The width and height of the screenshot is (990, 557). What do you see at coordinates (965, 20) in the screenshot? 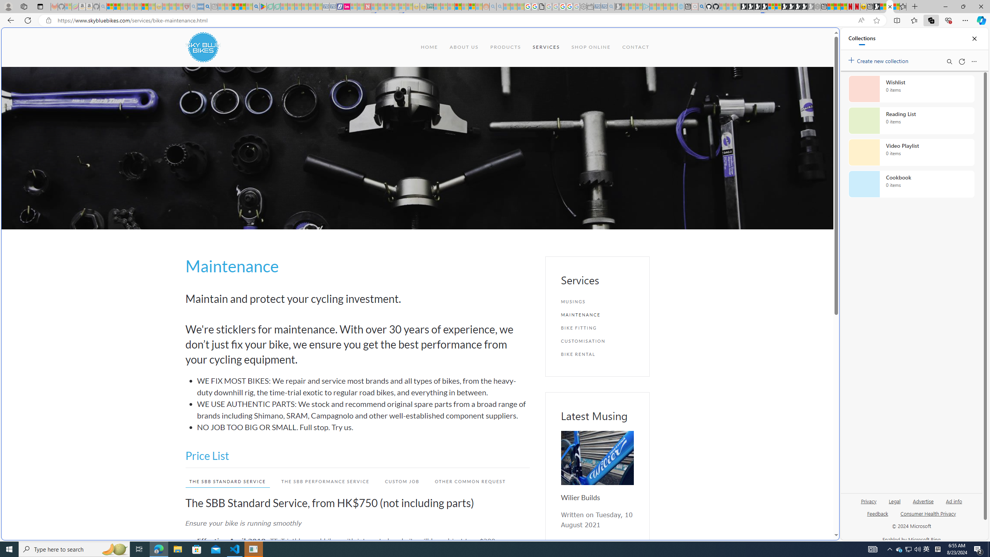
I see `Settings and more (Alt+F)` at bounding box center [965, 20].